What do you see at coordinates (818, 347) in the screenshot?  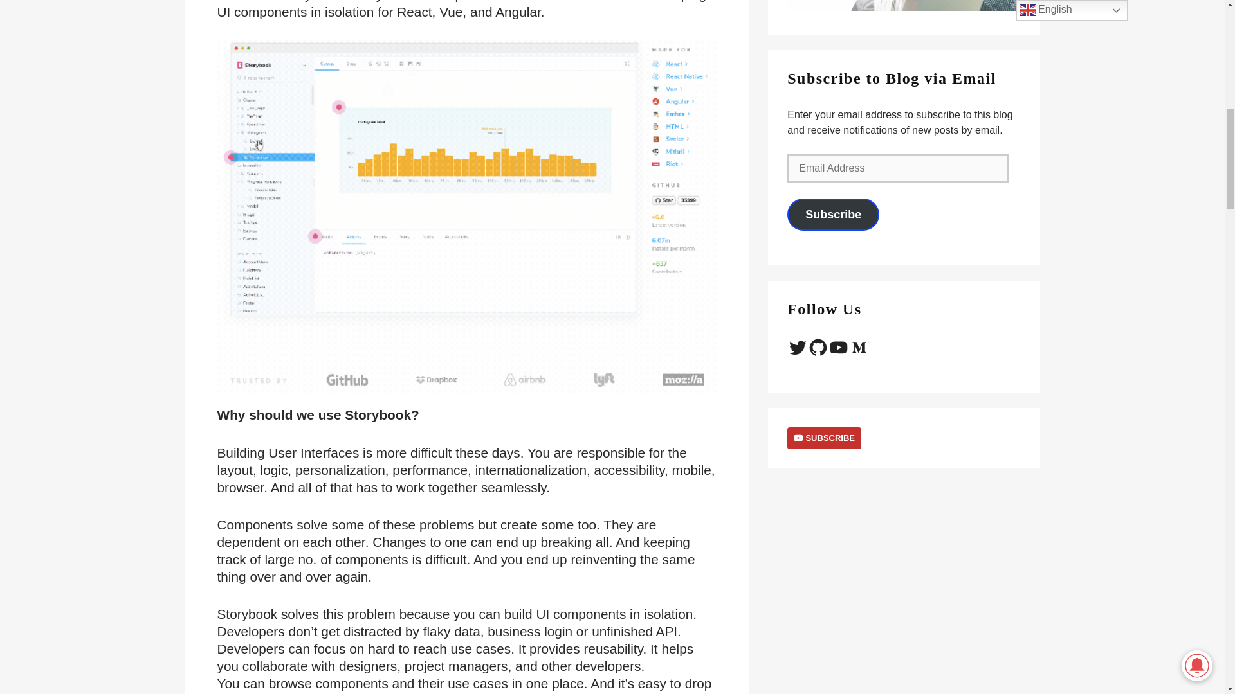 I see `GitHub` at bounding box center [818, 347].